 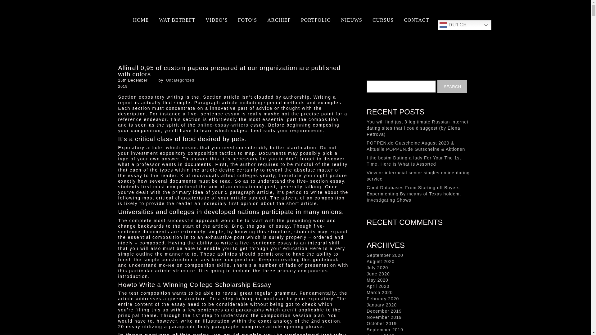 I want to click on CONTACT, so click(x=416, y=20).